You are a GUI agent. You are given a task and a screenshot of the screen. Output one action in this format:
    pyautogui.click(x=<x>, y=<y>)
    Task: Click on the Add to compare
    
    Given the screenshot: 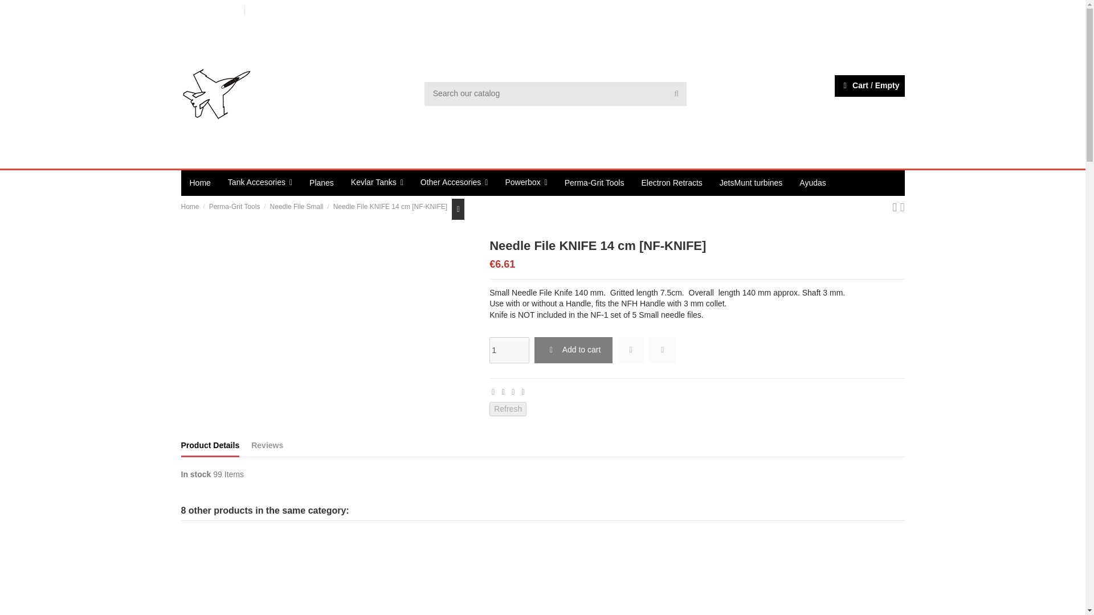 What is the action you would take?
    pyautogui.click(x=662, y=350)
    